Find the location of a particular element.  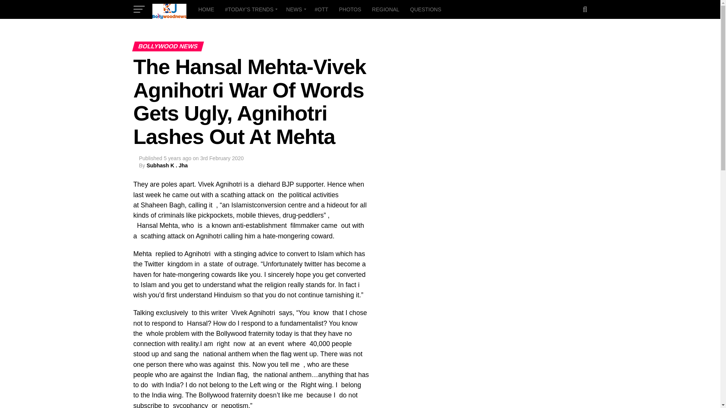

NEWS is located at coordinates (295, 9).